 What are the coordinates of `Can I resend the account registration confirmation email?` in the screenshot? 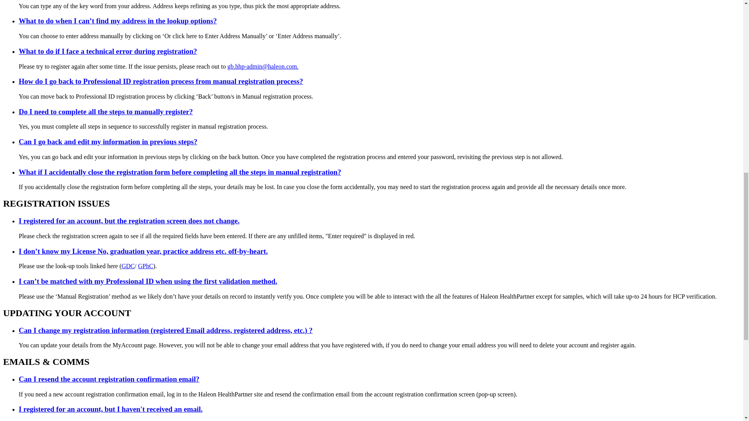 It's located at (109, 379).